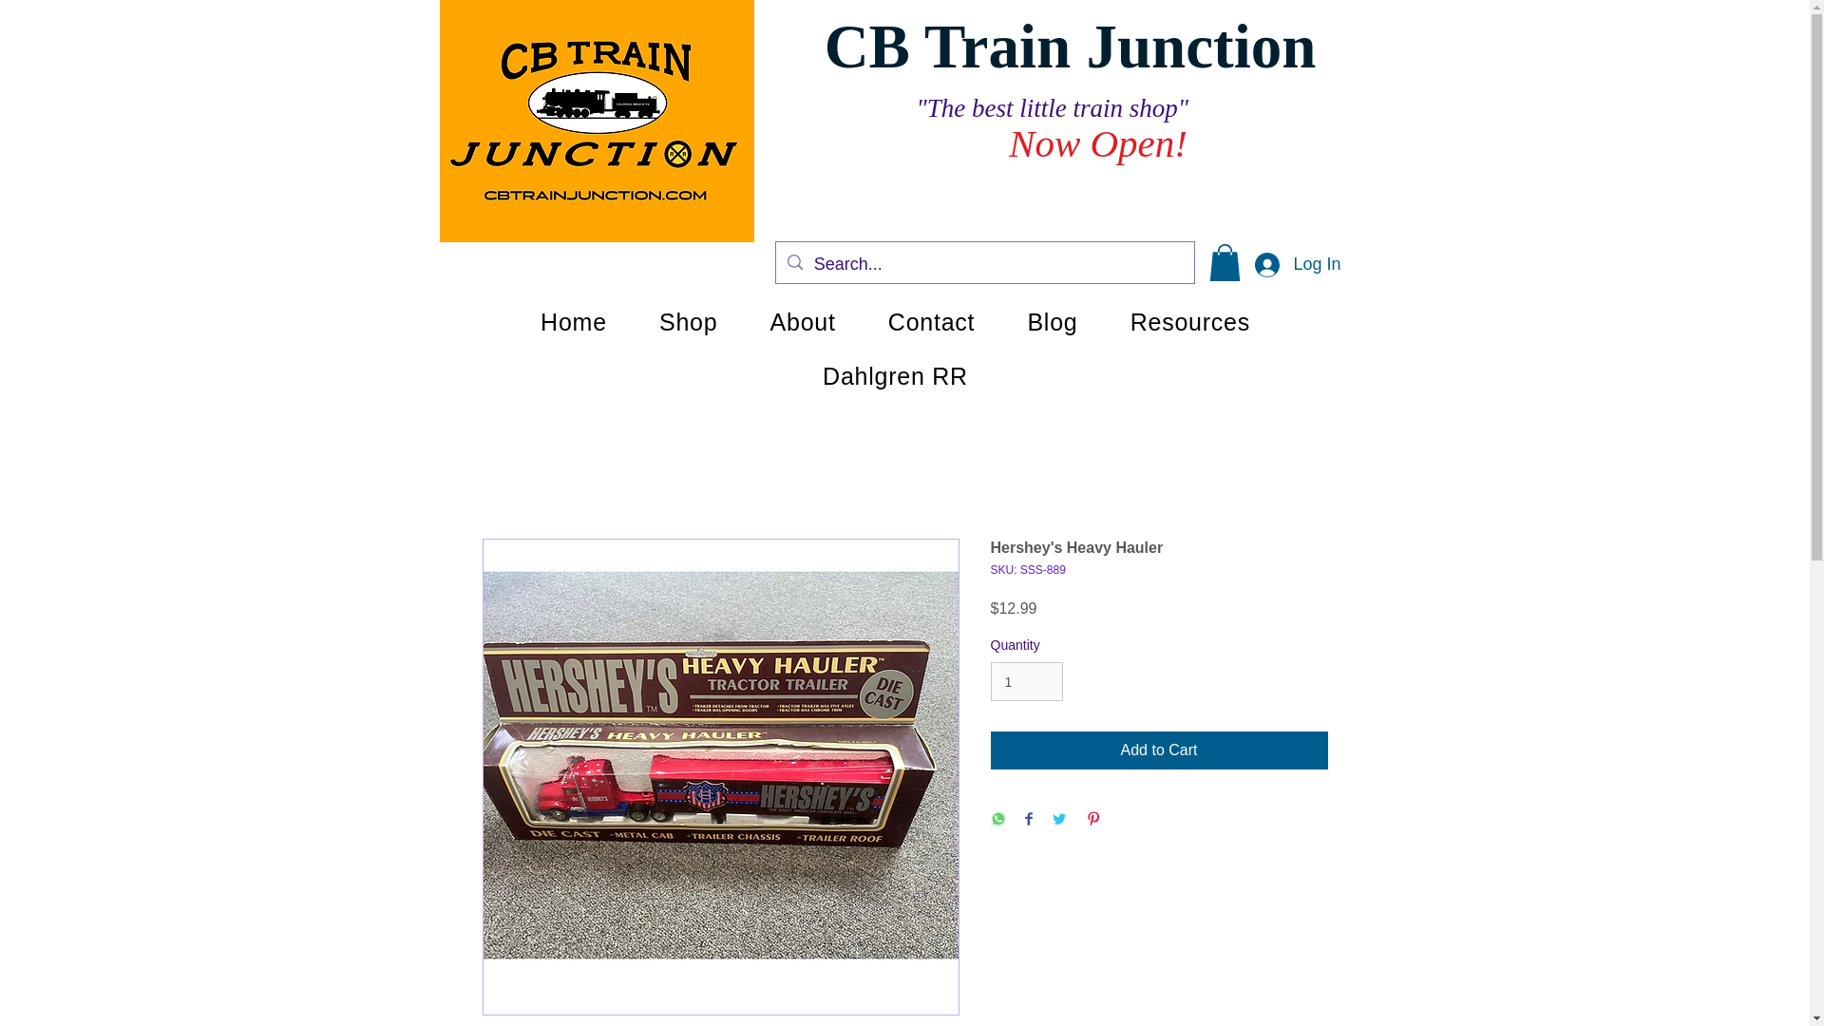 The width and height of the screenshot is (1824, 1026). Describe the element at coordinates (895, 376) in the screenshot. I see `Dahlgren RR` at that location.